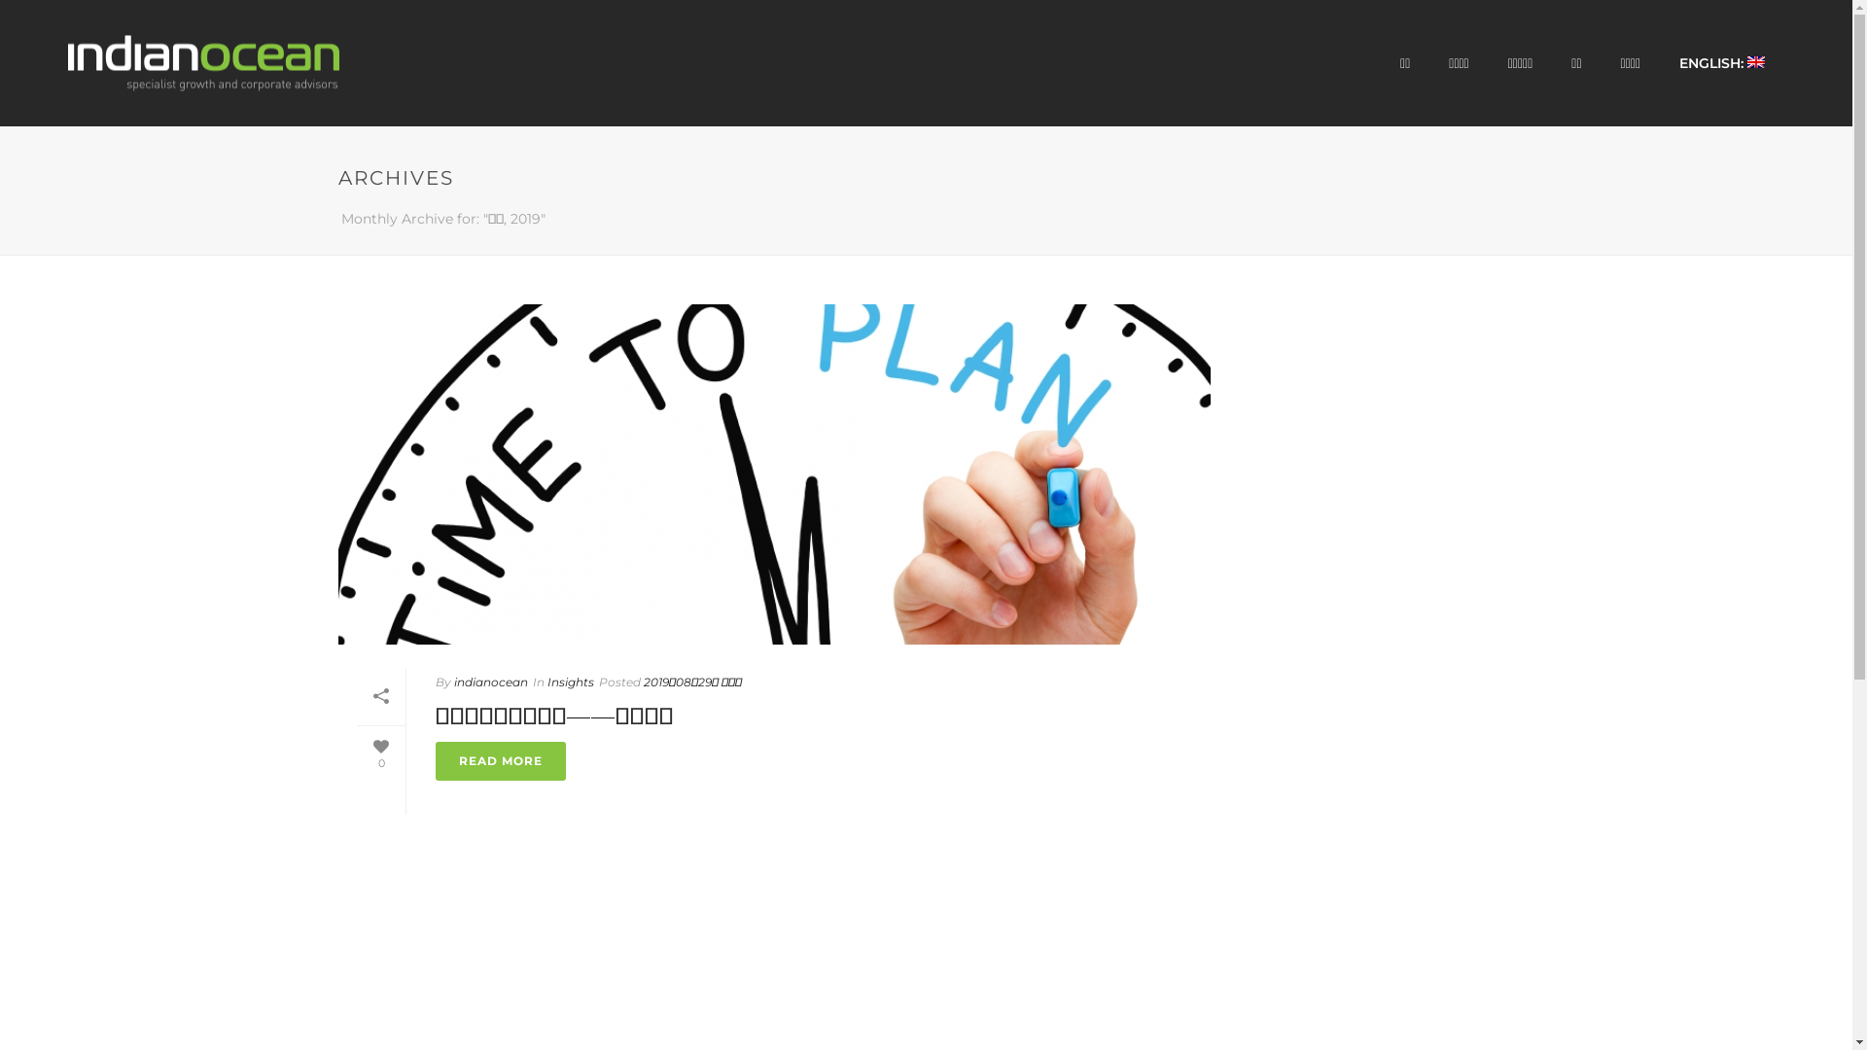  What do you see at coordinates (775, 474) in the screenshot?
I see ` ` at bounding box center [775, 474].